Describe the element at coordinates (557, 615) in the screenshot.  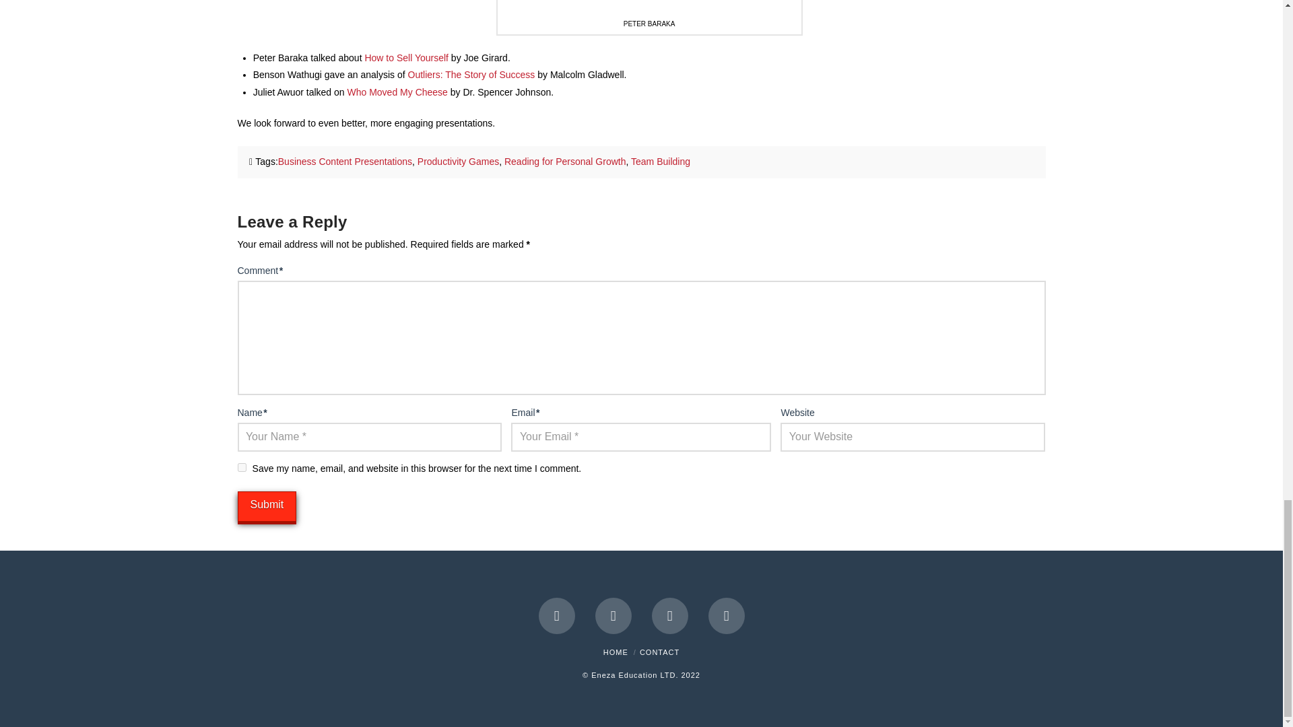
I see `Facebook` at that location.